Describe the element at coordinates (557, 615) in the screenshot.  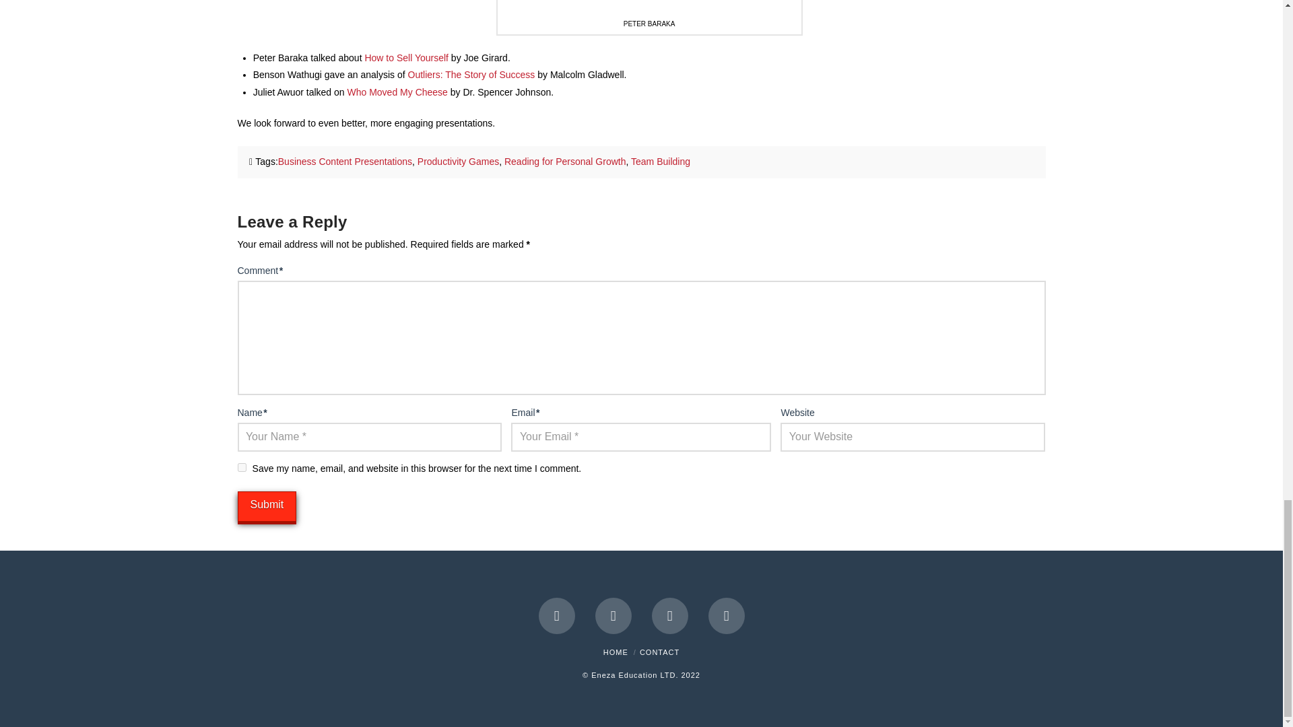
I see `Facebook` at that location.